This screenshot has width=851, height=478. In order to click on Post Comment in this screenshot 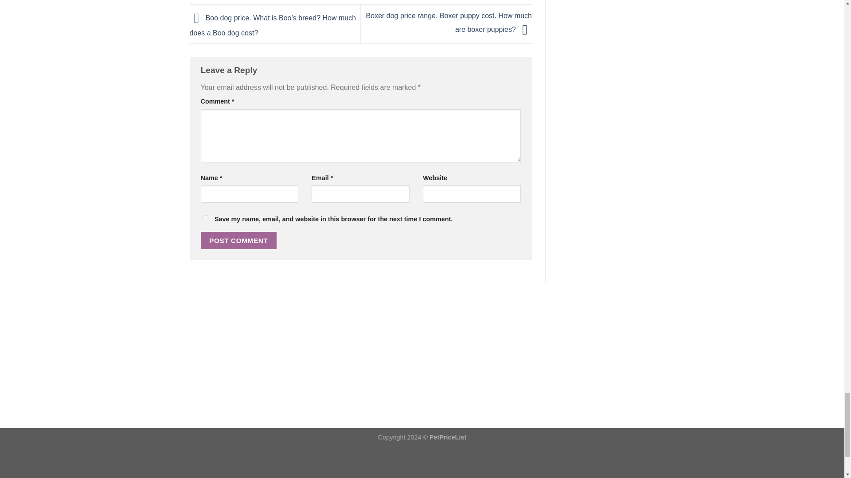, I will do `click(238, 240)`.